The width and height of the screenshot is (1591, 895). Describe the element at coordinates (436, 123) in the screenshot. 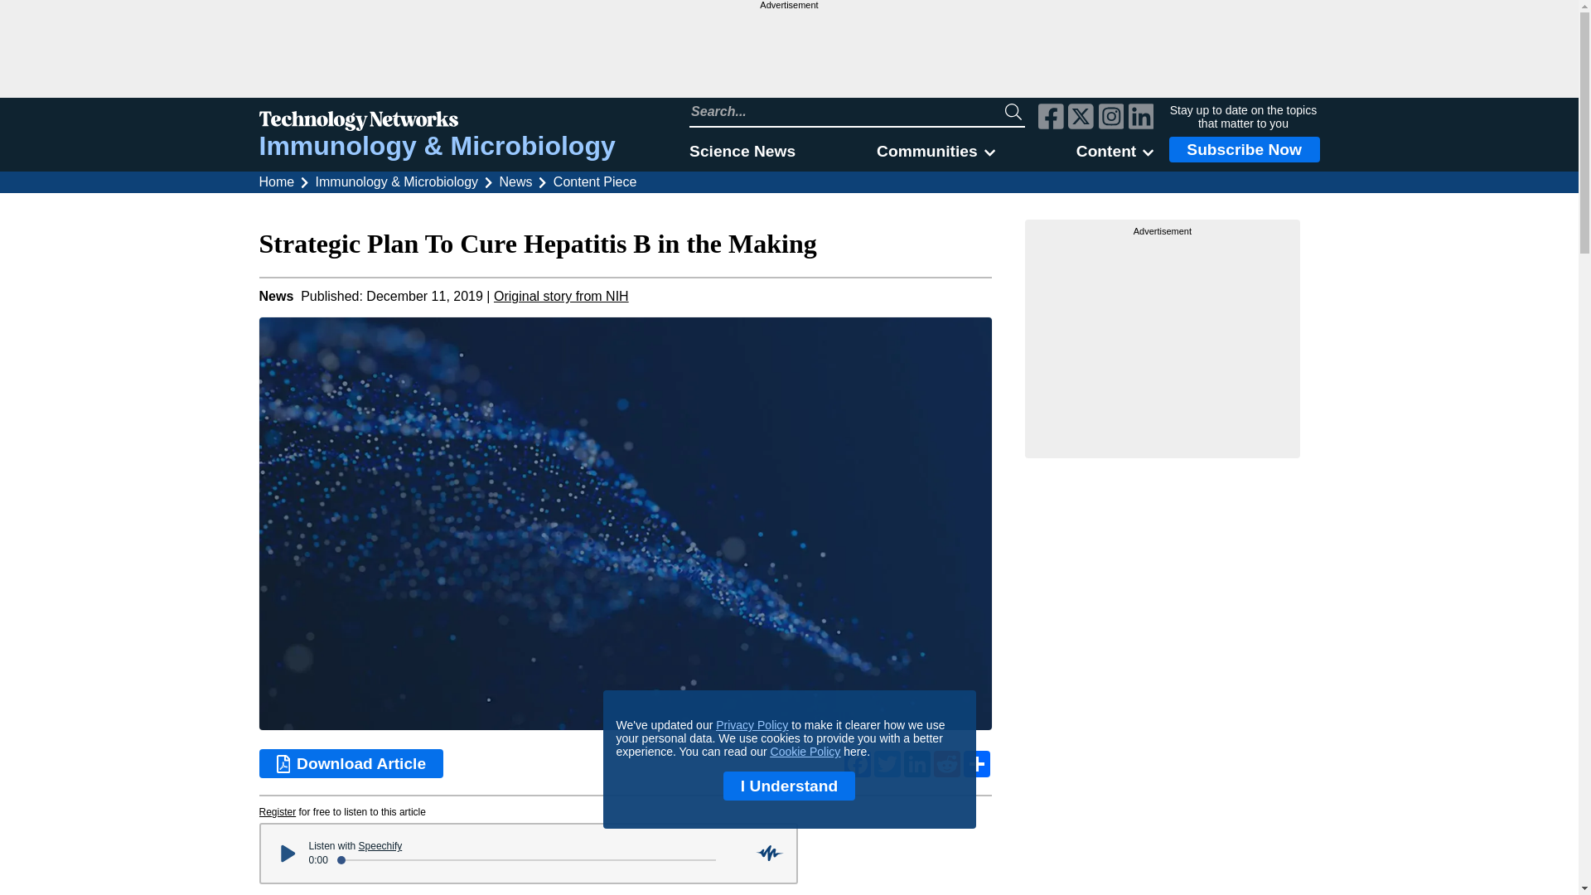

I see `Technology Networks logo` at that location.